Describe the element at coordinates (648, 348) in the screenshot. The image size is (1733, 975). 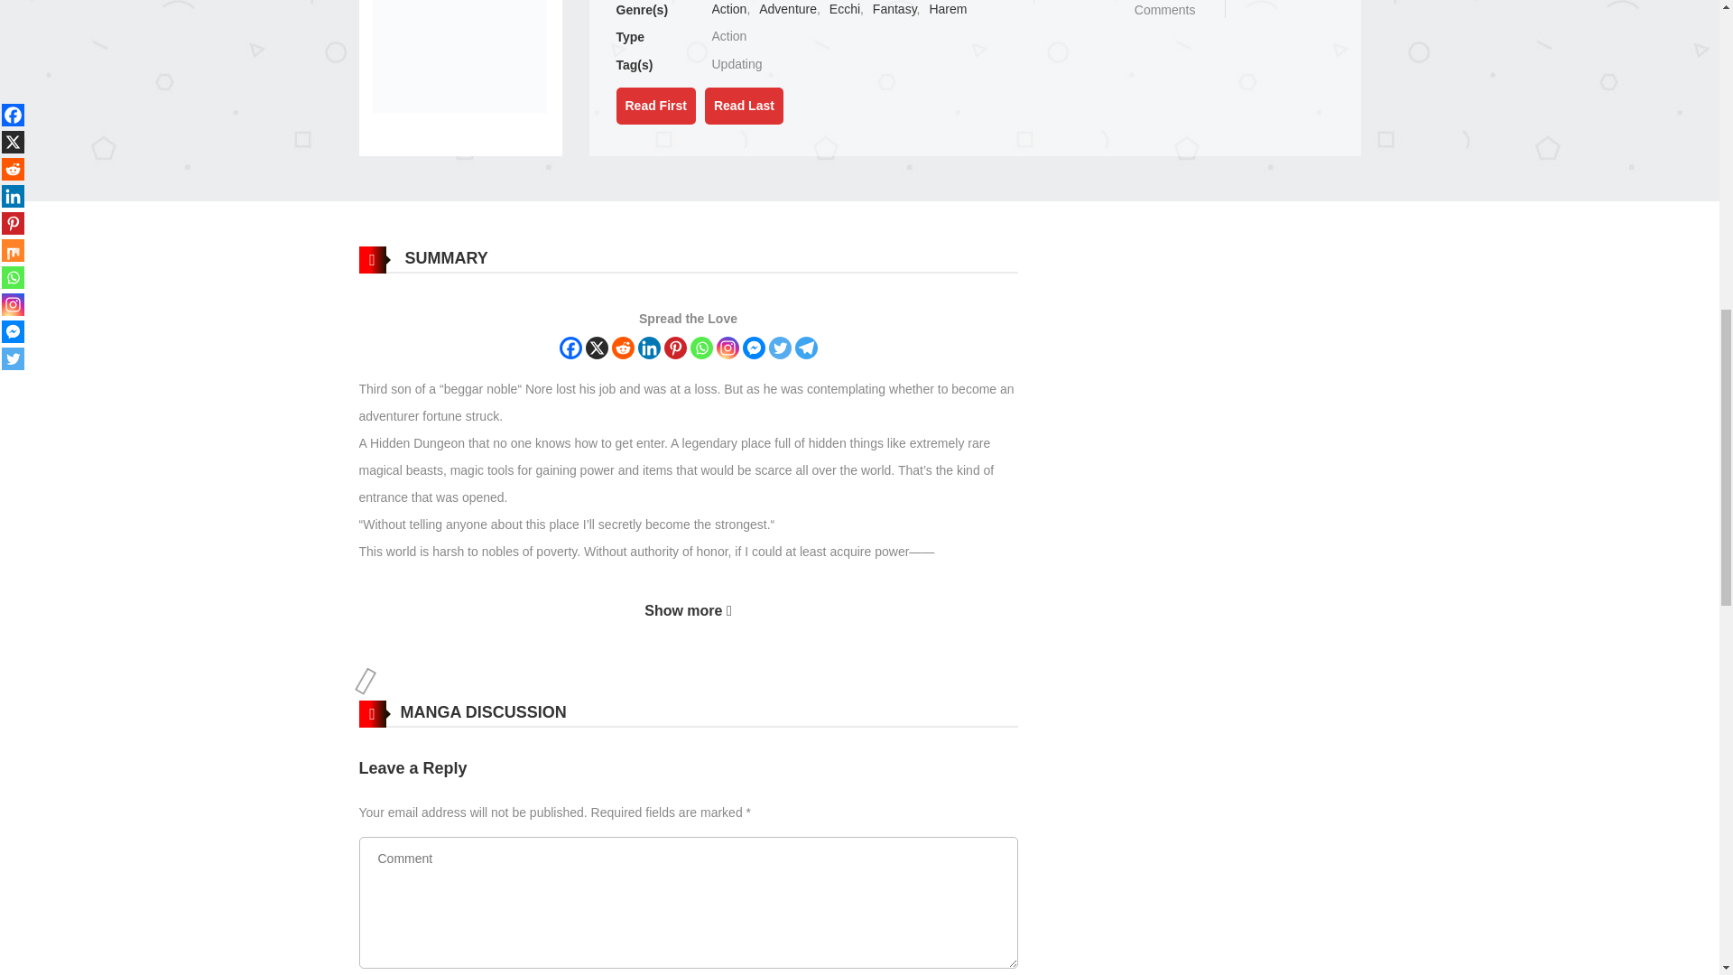
I see `Linkedin` at that location.